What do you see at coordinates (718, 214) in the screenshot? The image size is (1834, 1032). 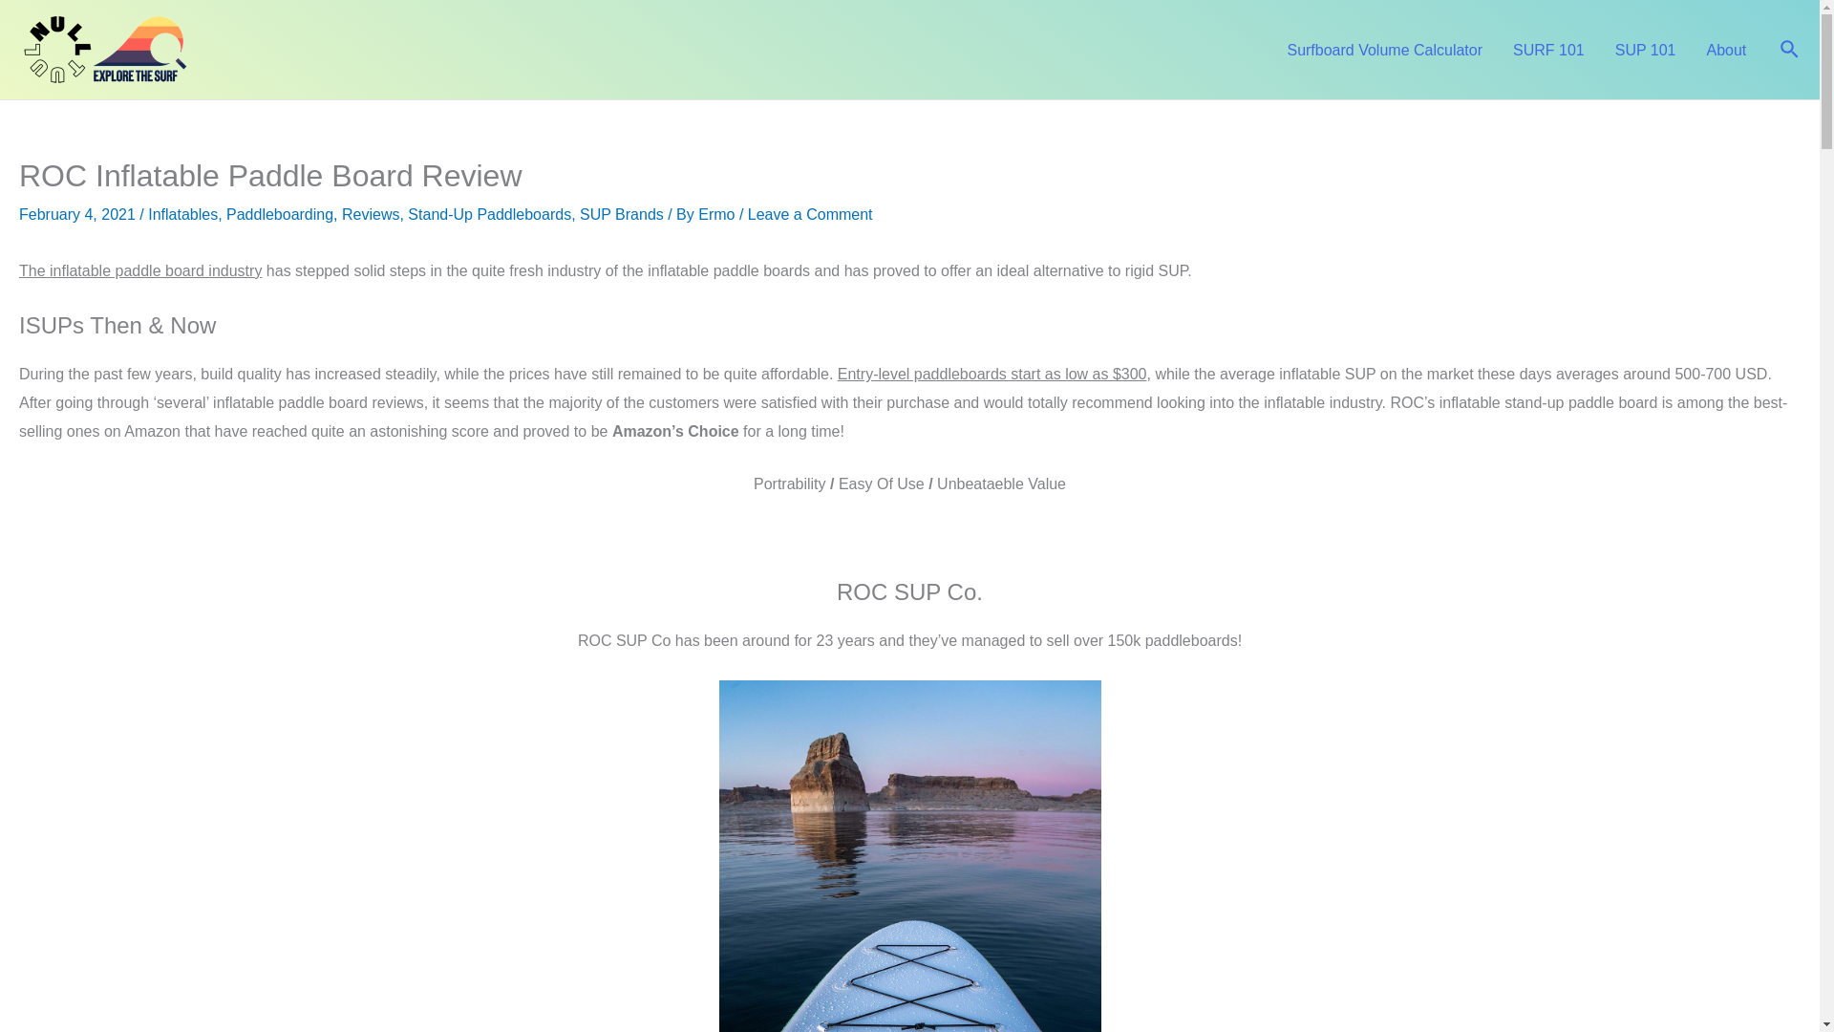 I see `Ermo` at bounding box center [718, 214].